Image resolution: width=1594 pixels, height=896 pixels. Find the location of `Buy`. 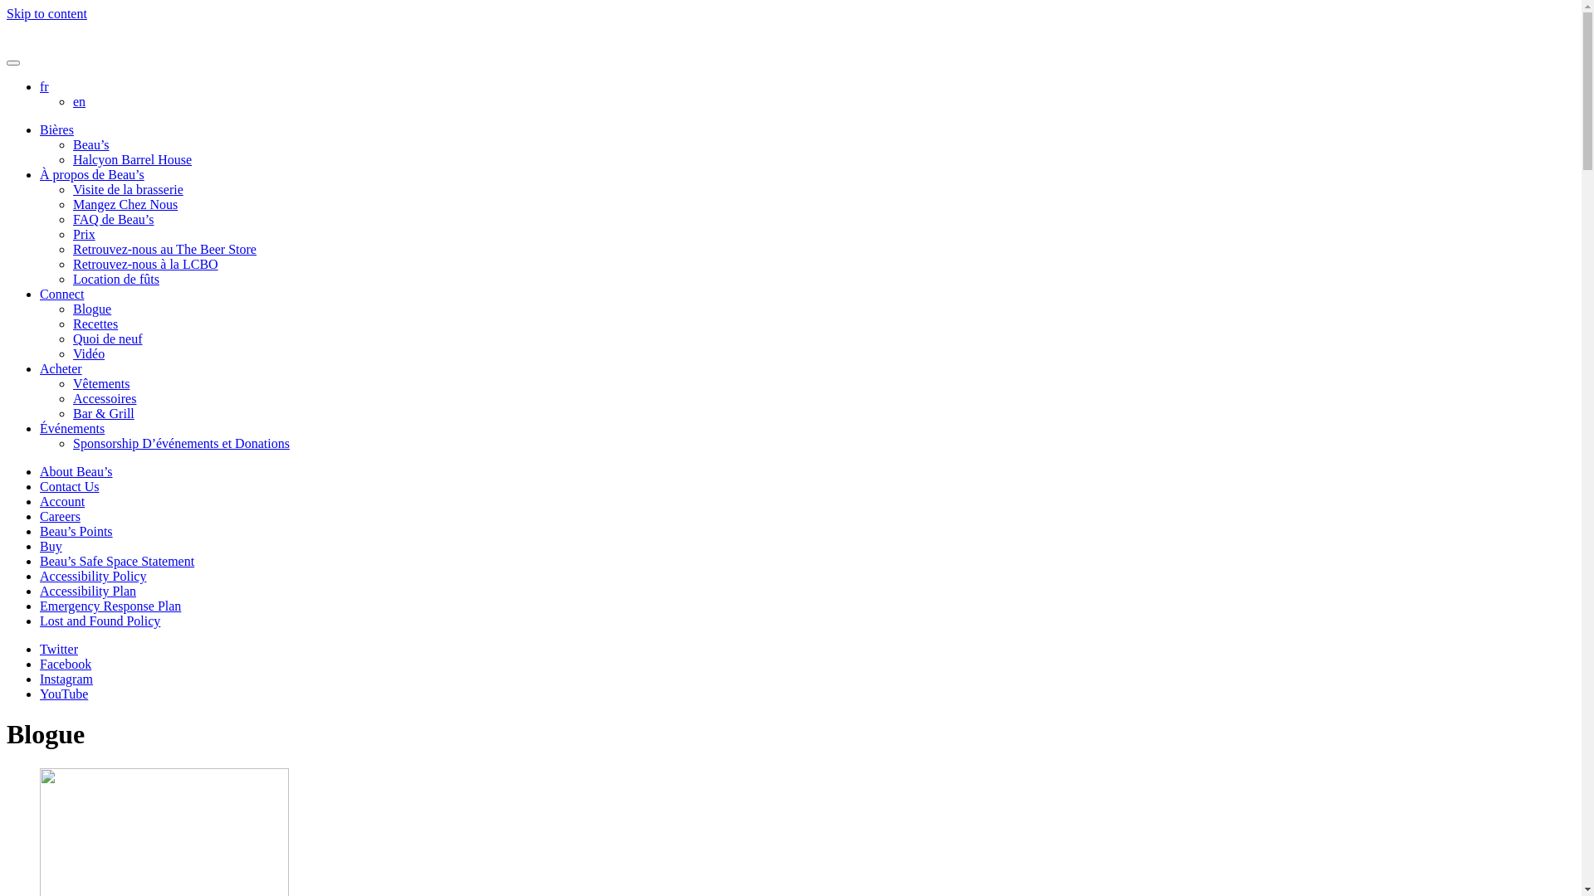

Buy is located at coordinates (51, 546).